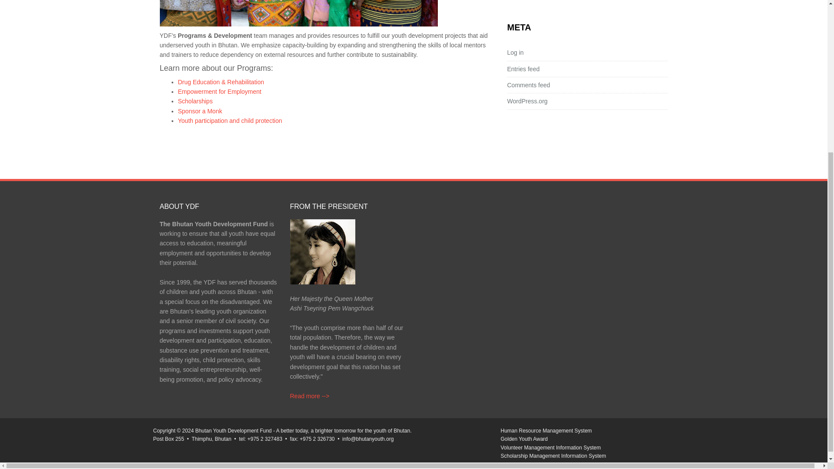 The width and height of the screenshot is (834, 469). Describe the element at coordinates (195, 101) in the screenshot. I see `Scholarships` at that location.